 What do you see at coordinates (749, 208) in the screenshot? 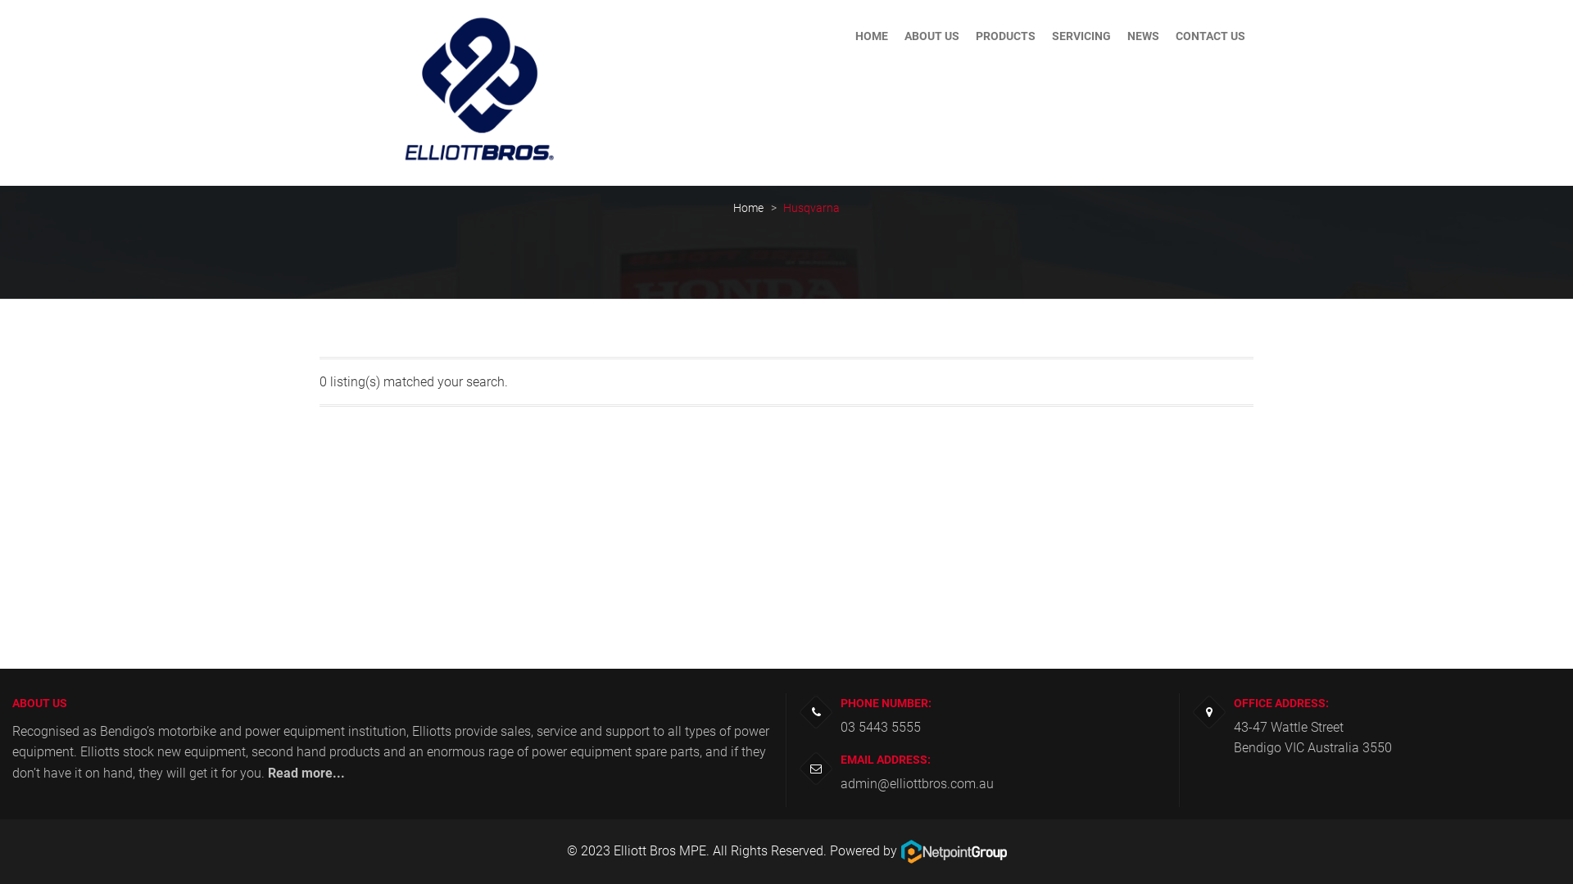
I see `Home` at bounding box center [749, 208].